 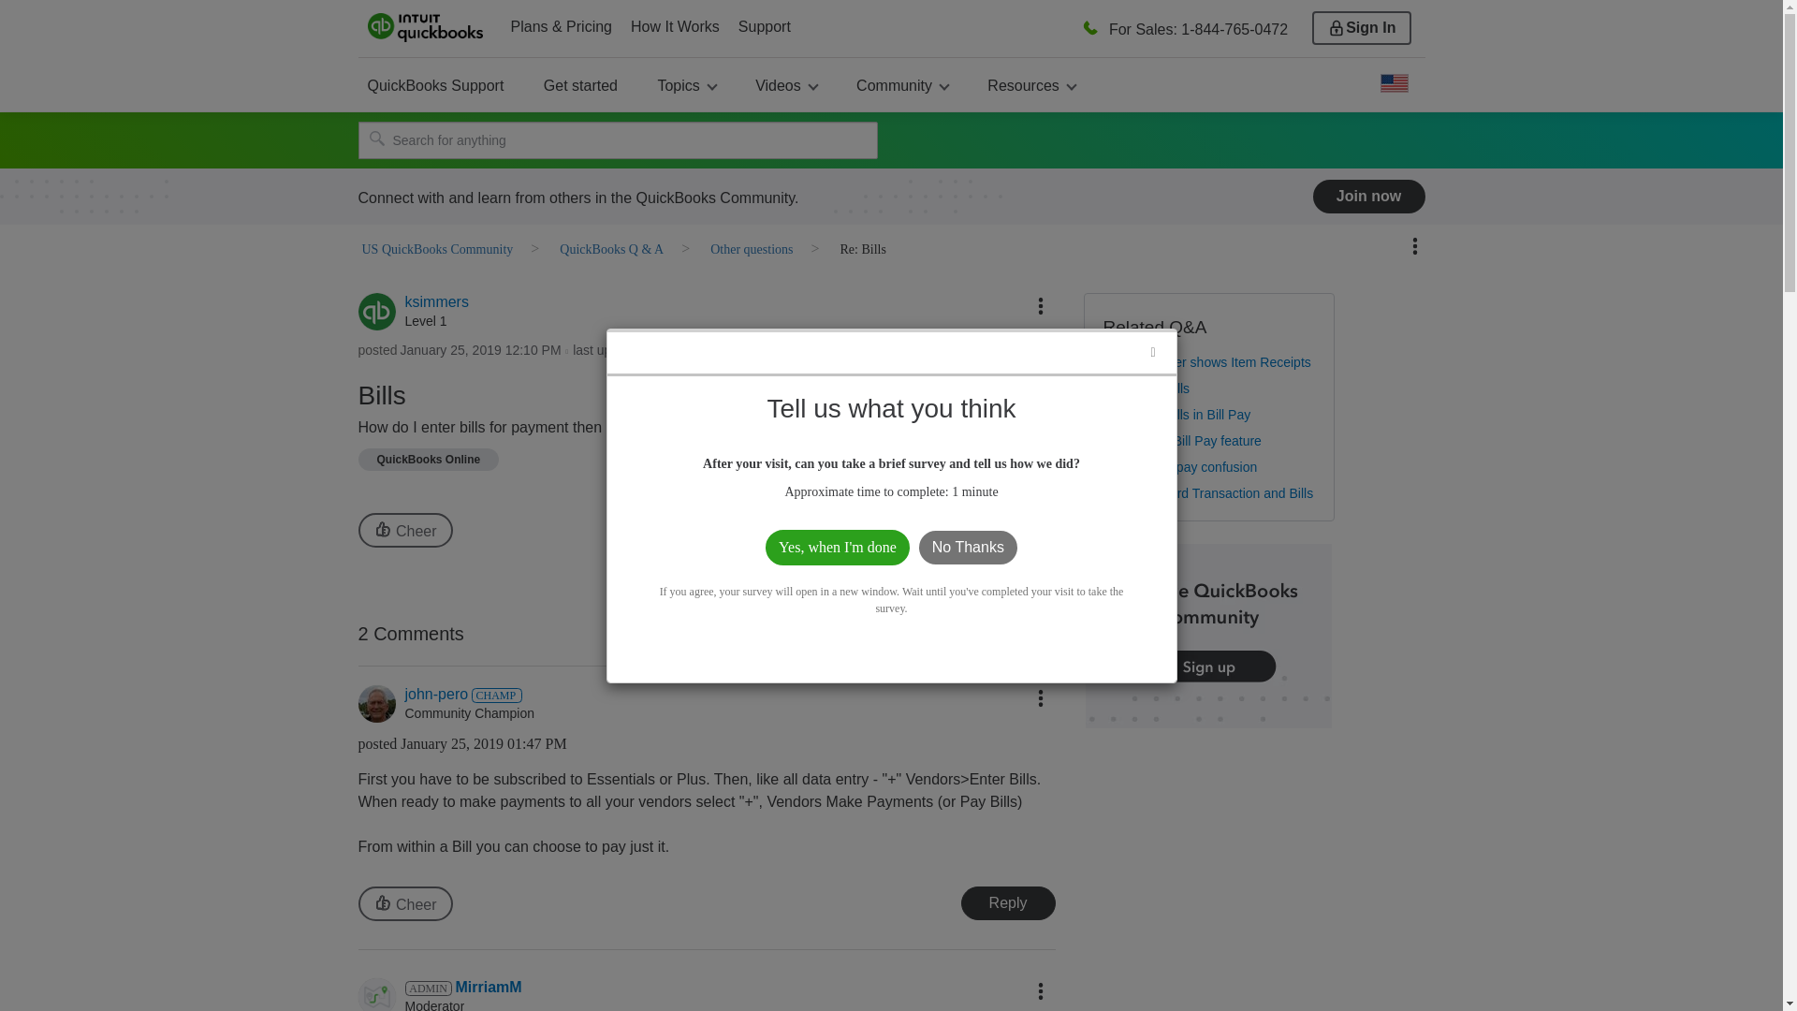 What do you see at coordinates (376, 312) in the screenshot?
I see `ksimmers` at bounding box center [376, 312].